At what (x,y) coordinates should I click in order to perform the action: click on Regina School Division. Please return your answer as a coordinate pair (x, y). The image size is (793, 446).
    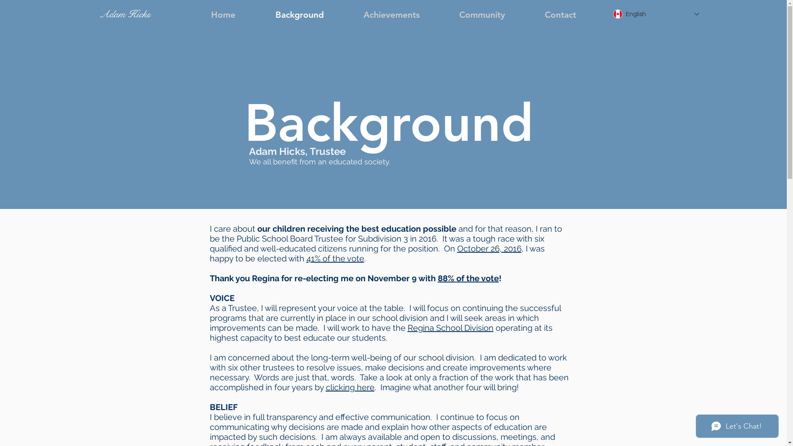
    Looking at the image, I should click on (450, 328).